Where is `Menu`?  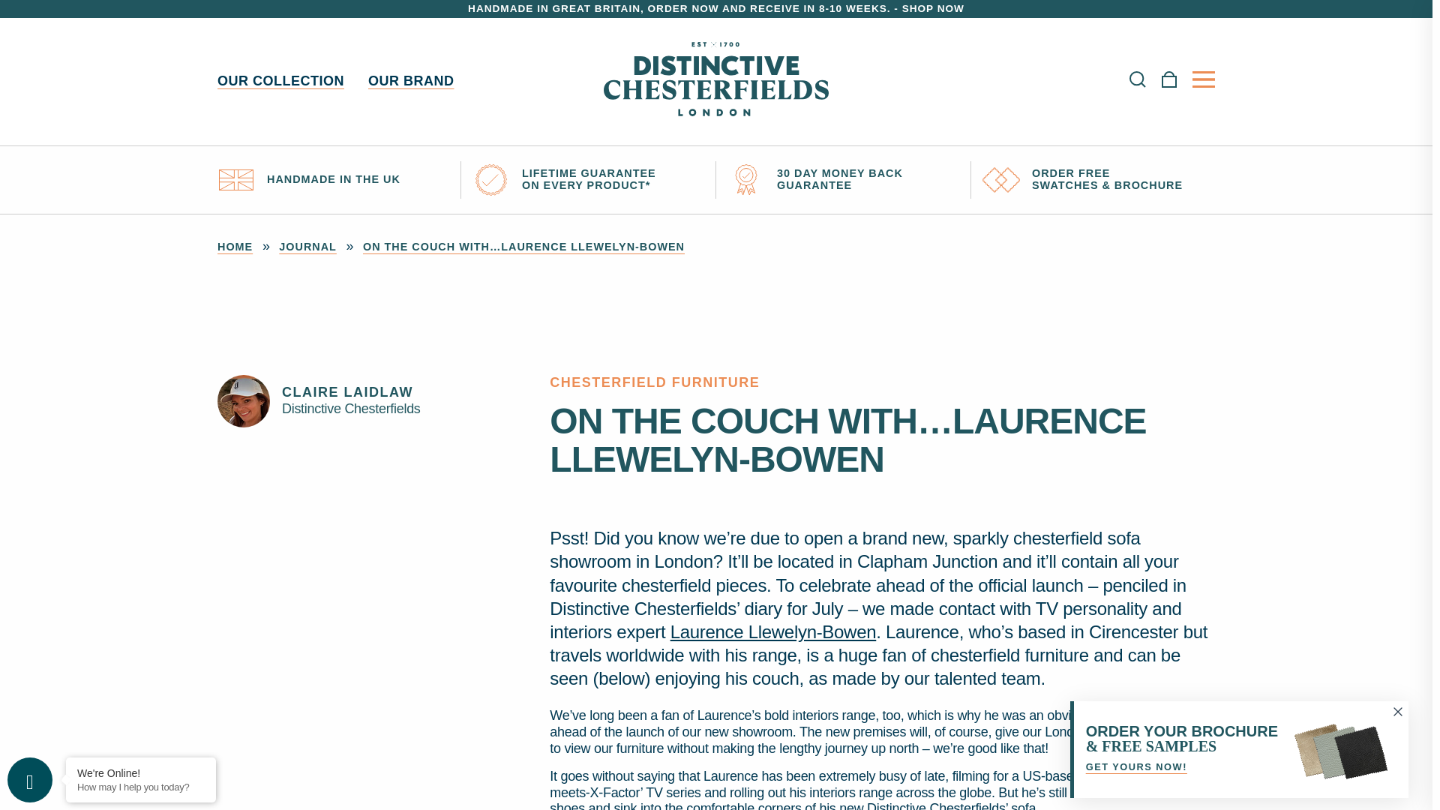 Menu is located at coordinates (1203, 79).